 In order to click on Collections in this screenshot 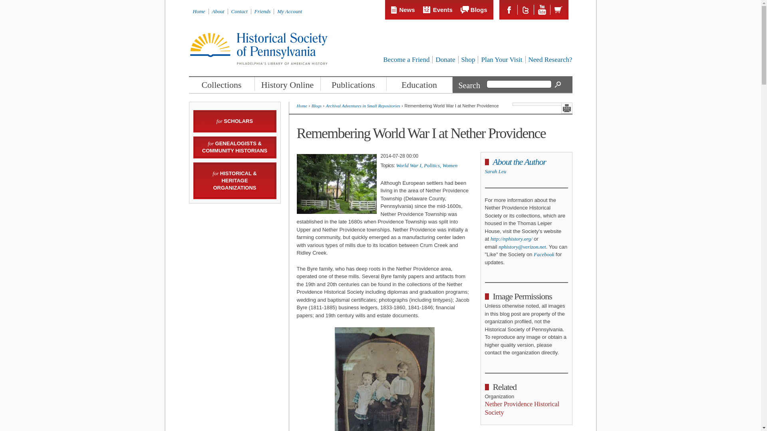, I will do `click(221, 84)`.